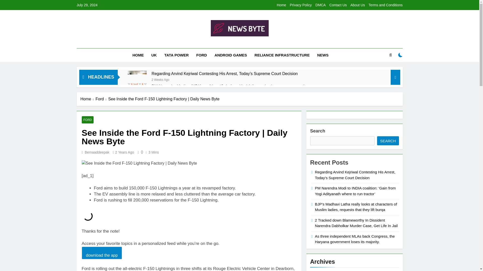  I want to click on About Us, so click(358, 5).